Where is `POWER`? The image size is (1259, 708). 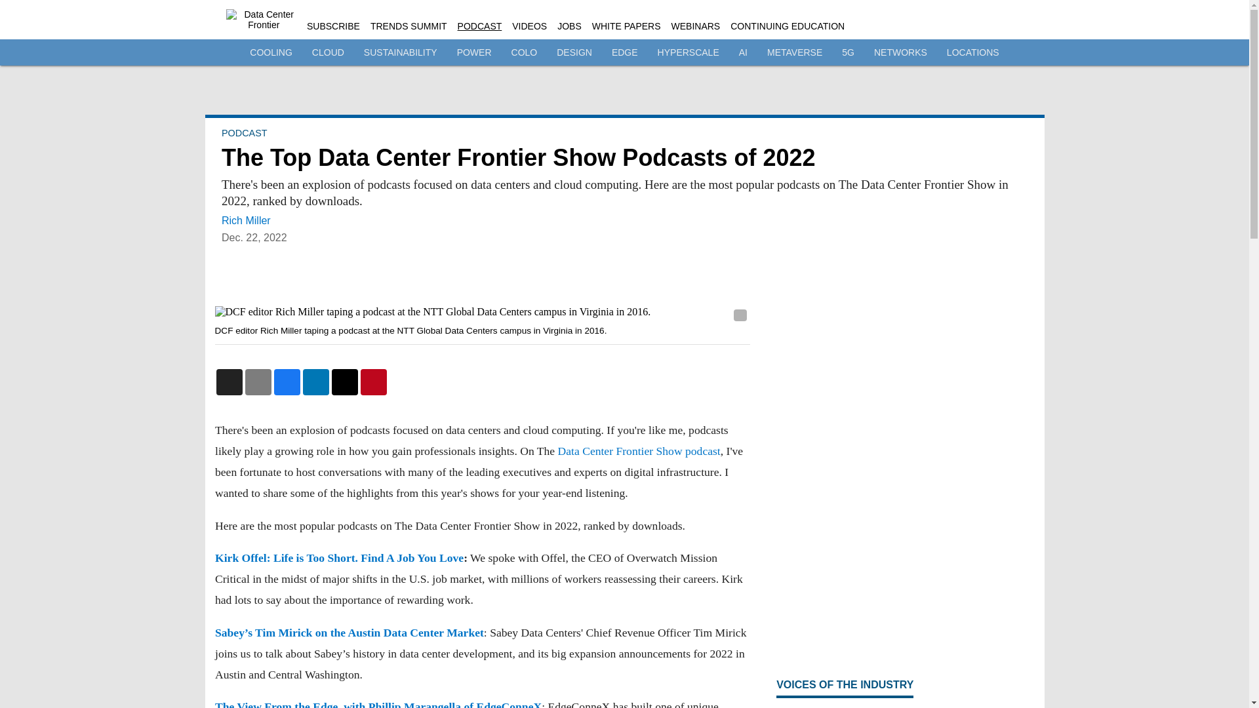
POWER is located at coordinates (474, 52).